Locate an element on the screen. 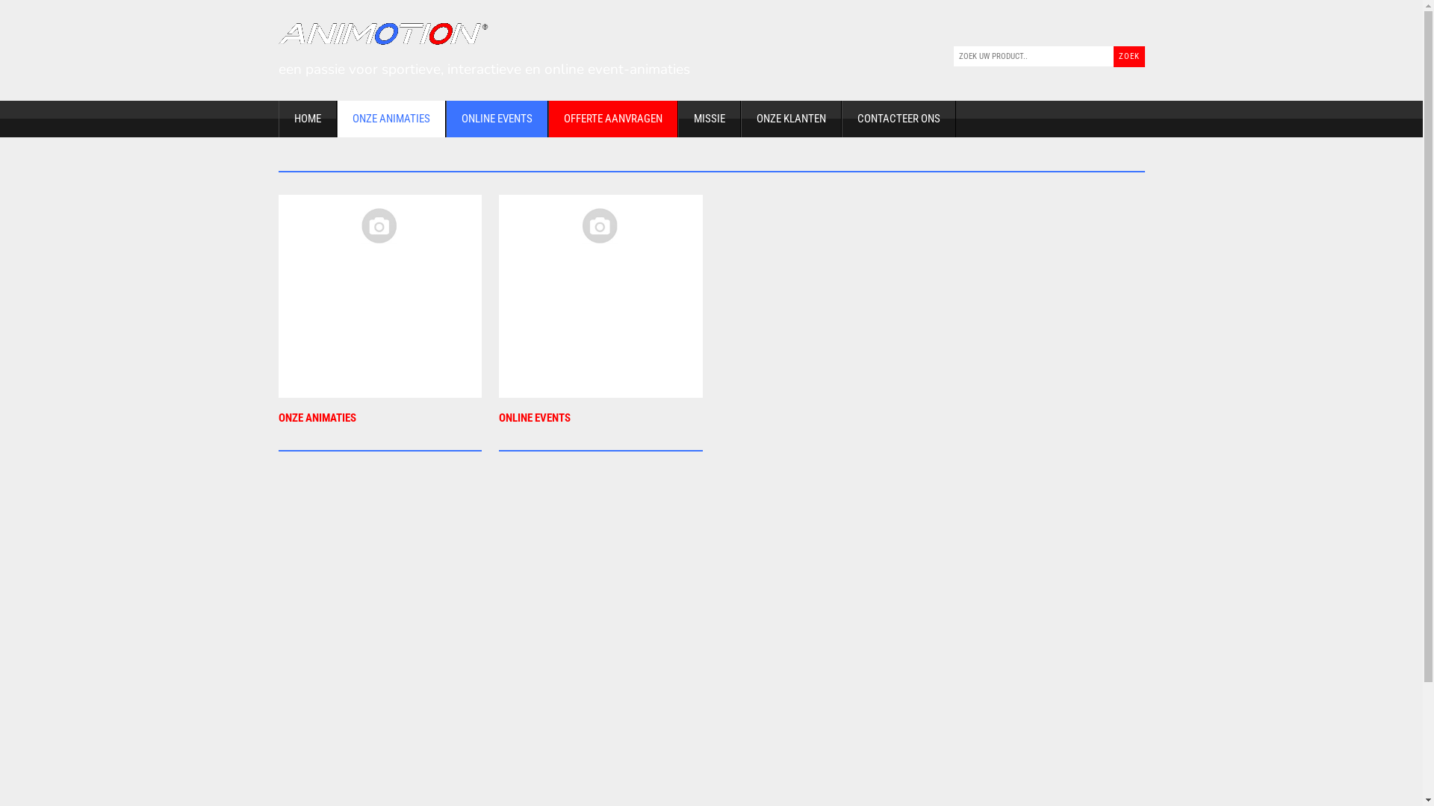  ZOEK is located at coordinates (1129, 57).